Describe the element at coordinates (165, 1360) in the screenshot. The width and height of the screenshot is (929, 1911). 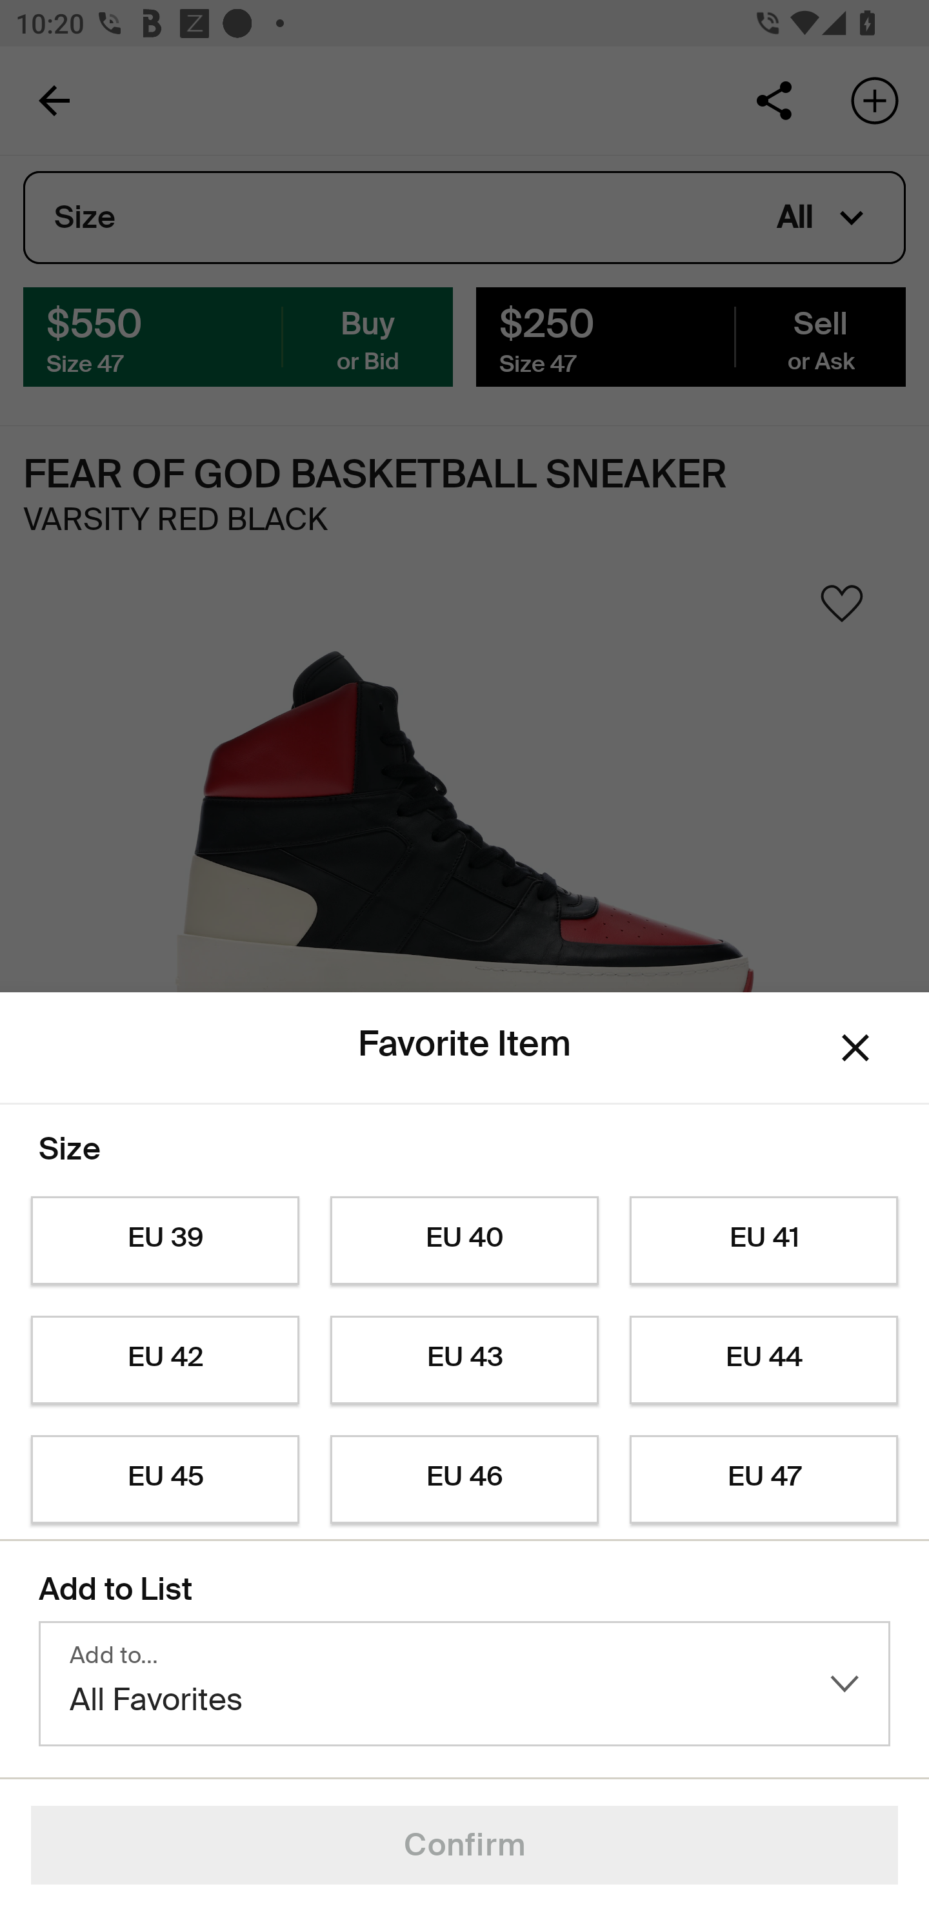
I see `EU 42` at that location.